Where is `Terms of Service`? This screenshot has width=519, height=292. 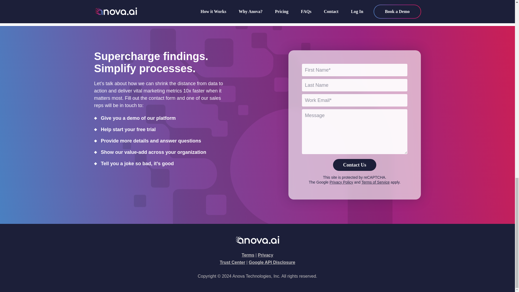
Terms of Service is located at coordinates (375, 182).